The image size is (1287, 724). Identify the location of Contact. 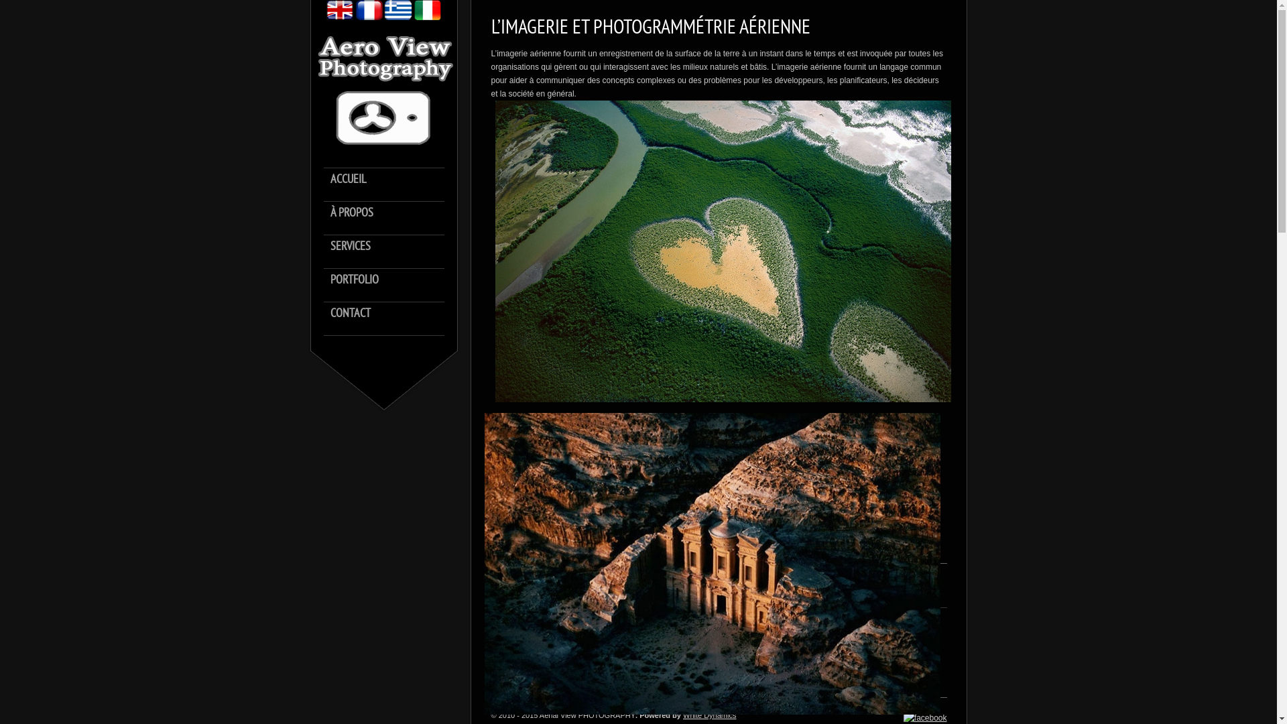
(719, 618).